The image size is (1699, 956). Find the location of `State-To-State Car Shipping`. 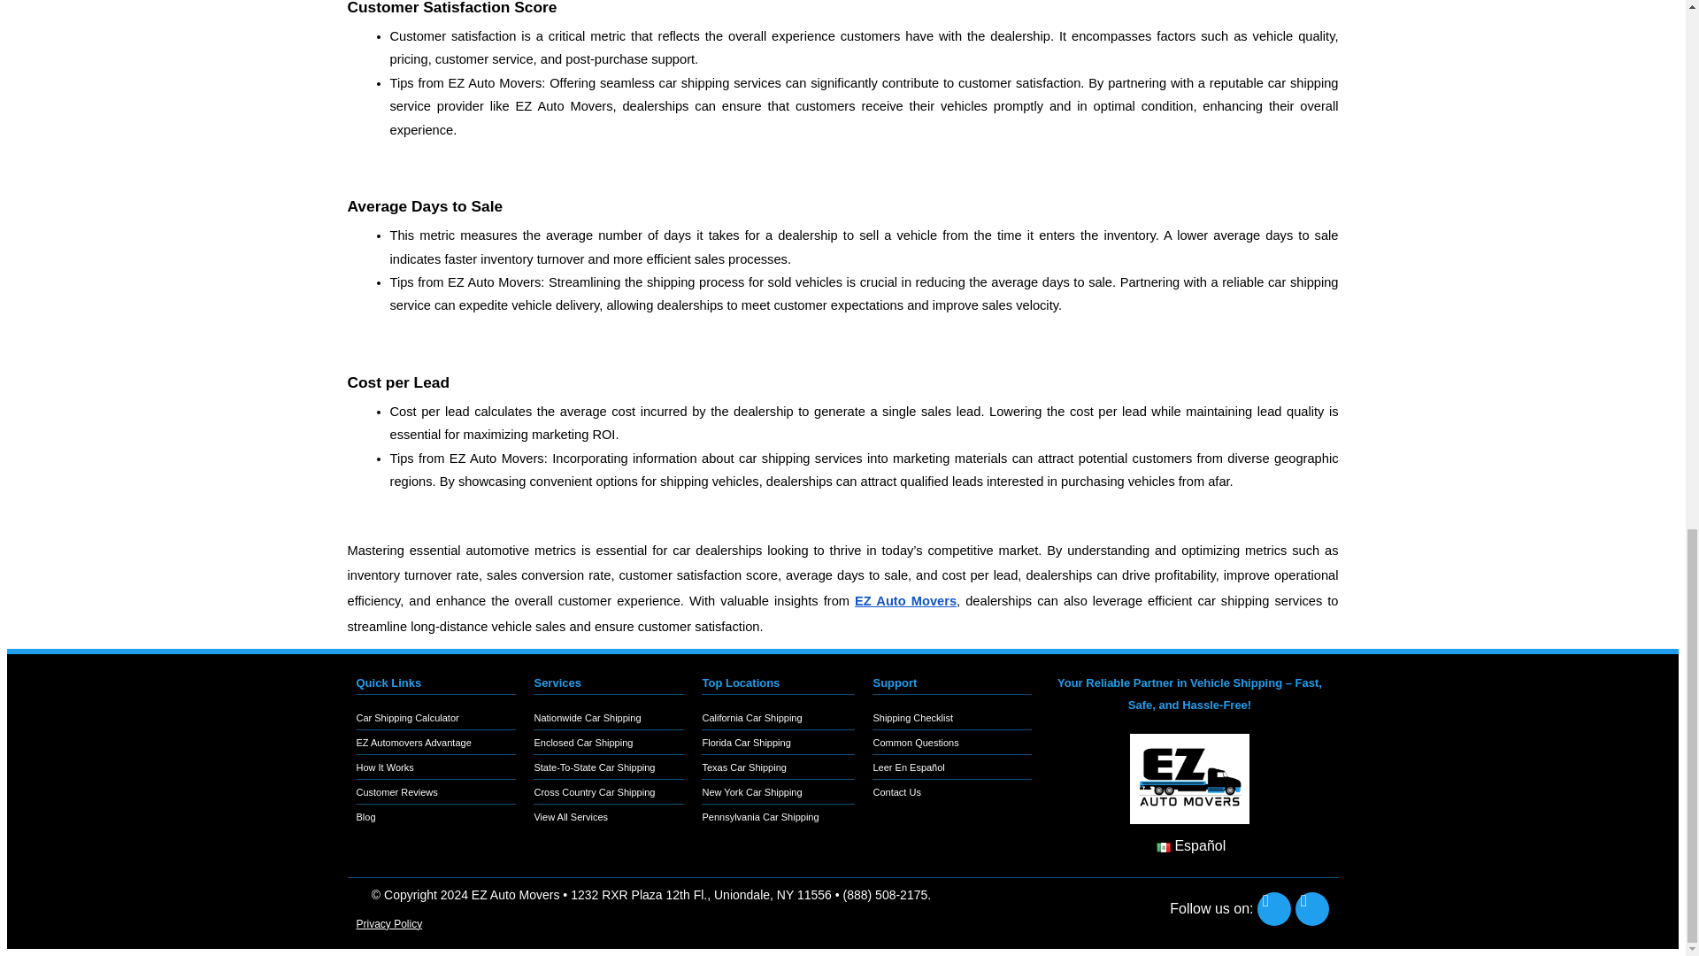

State-To-State Car Shipping is located at coordinates (609, 767).